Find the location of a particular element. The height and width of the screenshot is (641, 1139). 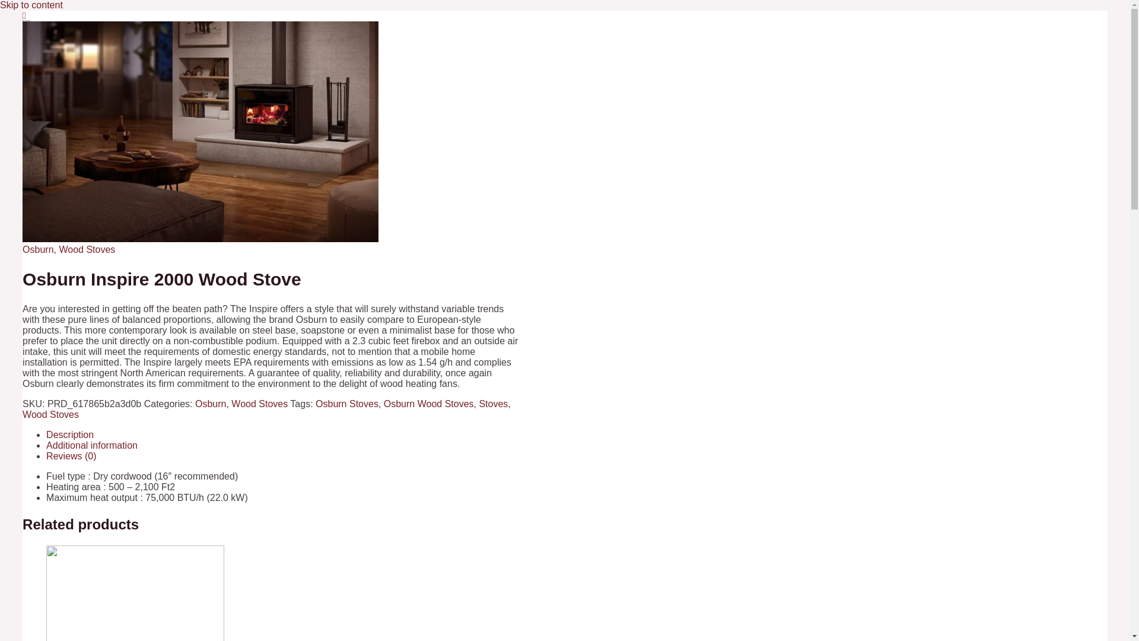

MENU TOGGLE is located at coordinates (133, 155).